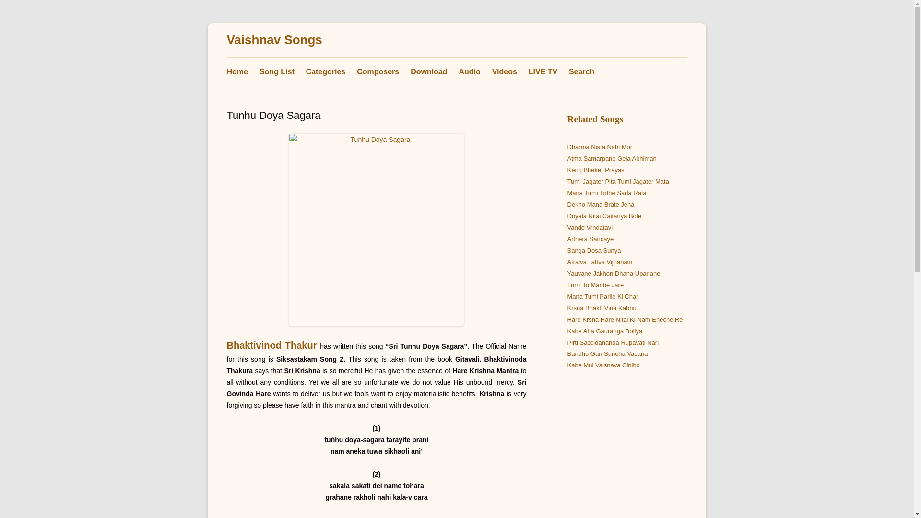 Image resolution: width=921 pixels, height=518 pixels. What do you see at coordinates (326, 71) in the screenshot?
I see `Categories` at bounding box center [326, 71].